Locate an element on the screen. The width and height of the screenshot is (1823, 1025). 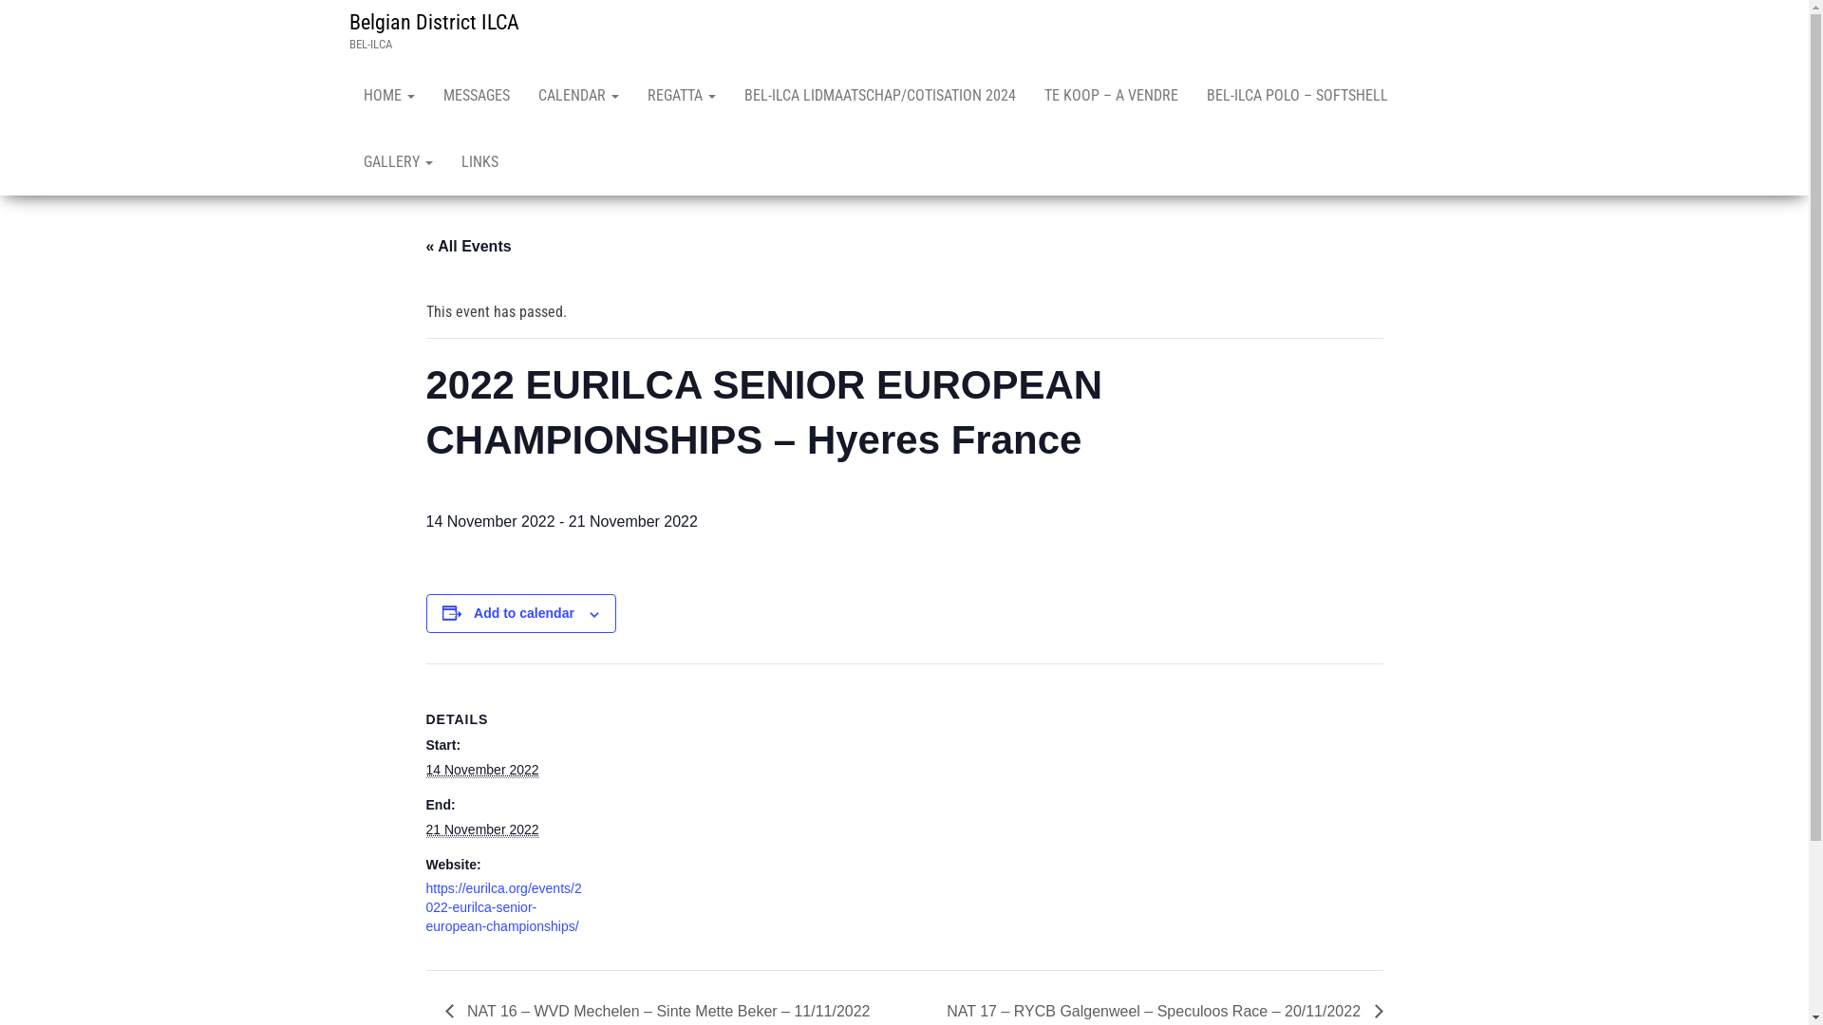
Add to calendar is located at coordinates (524, 613).